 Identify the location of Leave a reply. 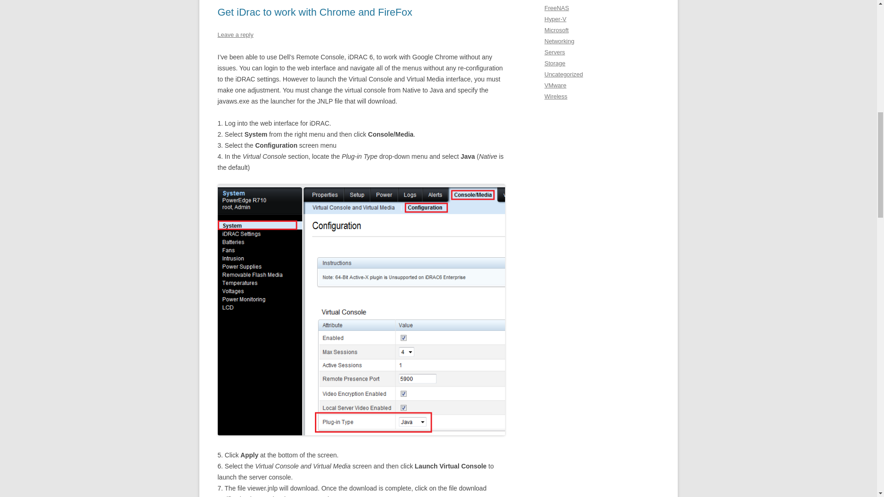
(235, 35).